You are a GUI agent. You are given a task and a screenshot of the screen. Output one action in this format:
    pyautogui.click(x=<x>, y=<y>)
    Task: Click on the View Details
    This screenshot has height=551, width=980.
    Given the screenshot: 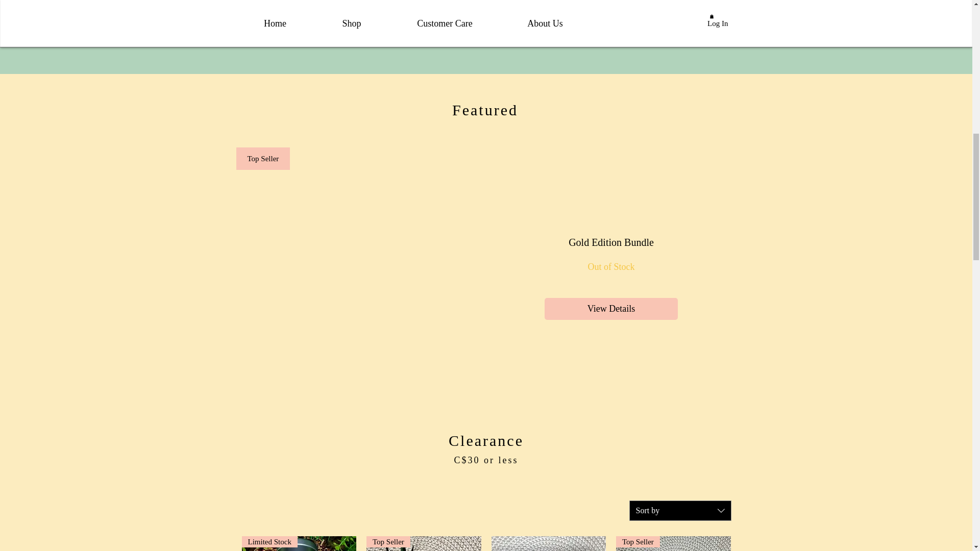 What is the action you would take?
    pyautogui.click(x=611, y=309)
    